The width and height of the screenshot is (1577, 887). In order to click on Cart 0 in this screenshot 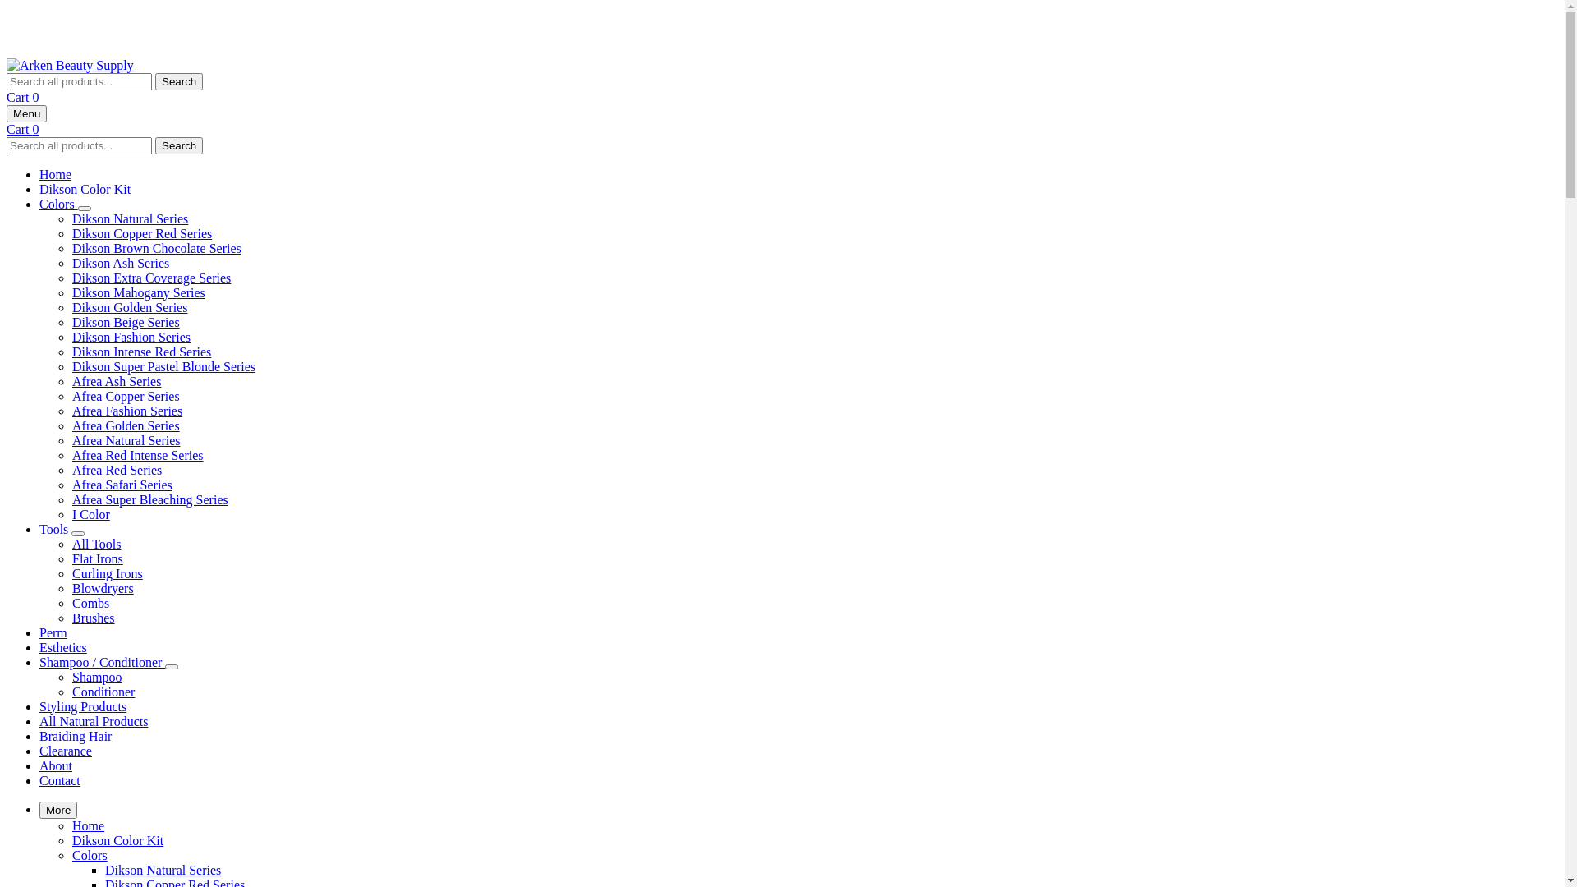, I will do `click(23, 97)`.